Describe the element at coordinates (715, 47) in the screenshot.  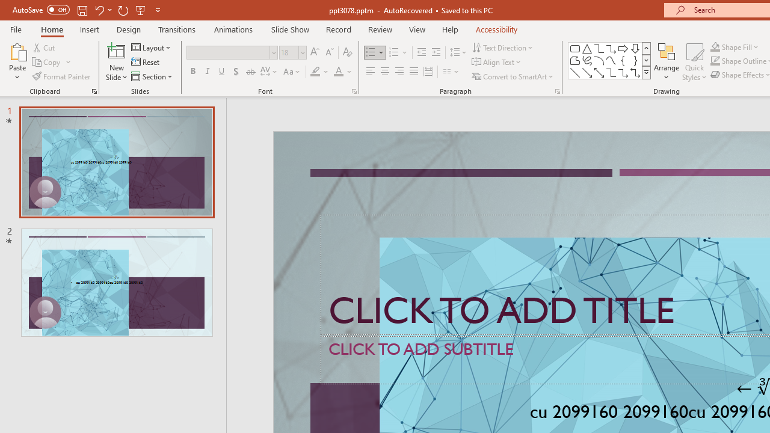
I see `Shape Fill Dark Green, Accent 2` at that location.